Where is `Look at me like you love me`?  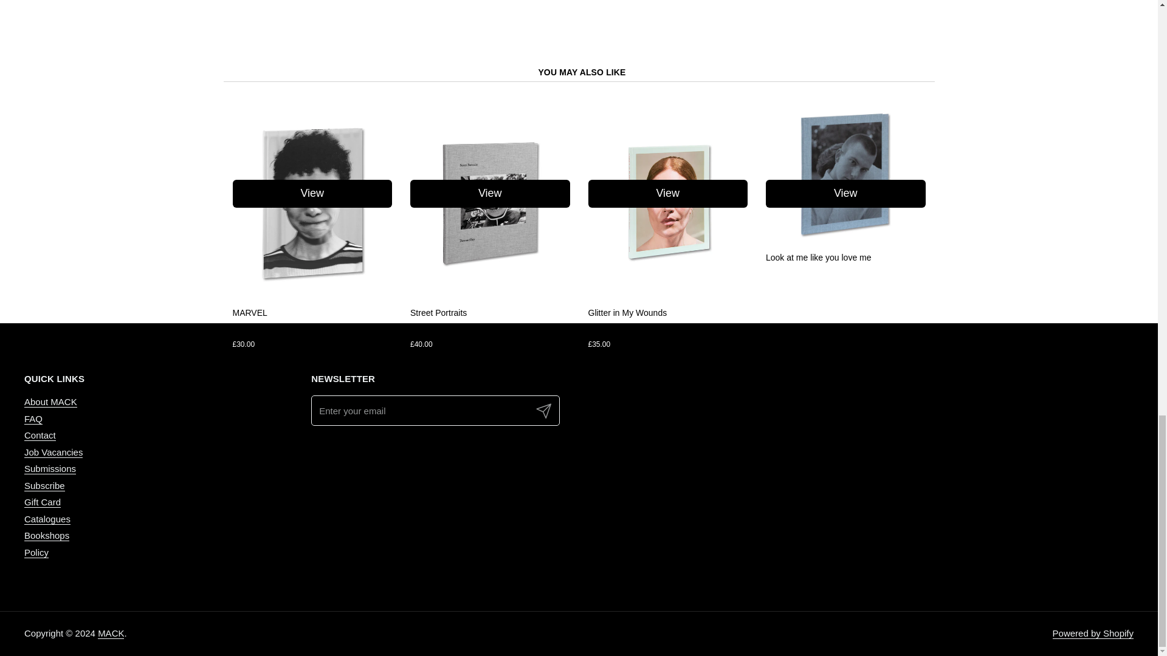 Look at me like you love me is located at coordinates (845, 237).